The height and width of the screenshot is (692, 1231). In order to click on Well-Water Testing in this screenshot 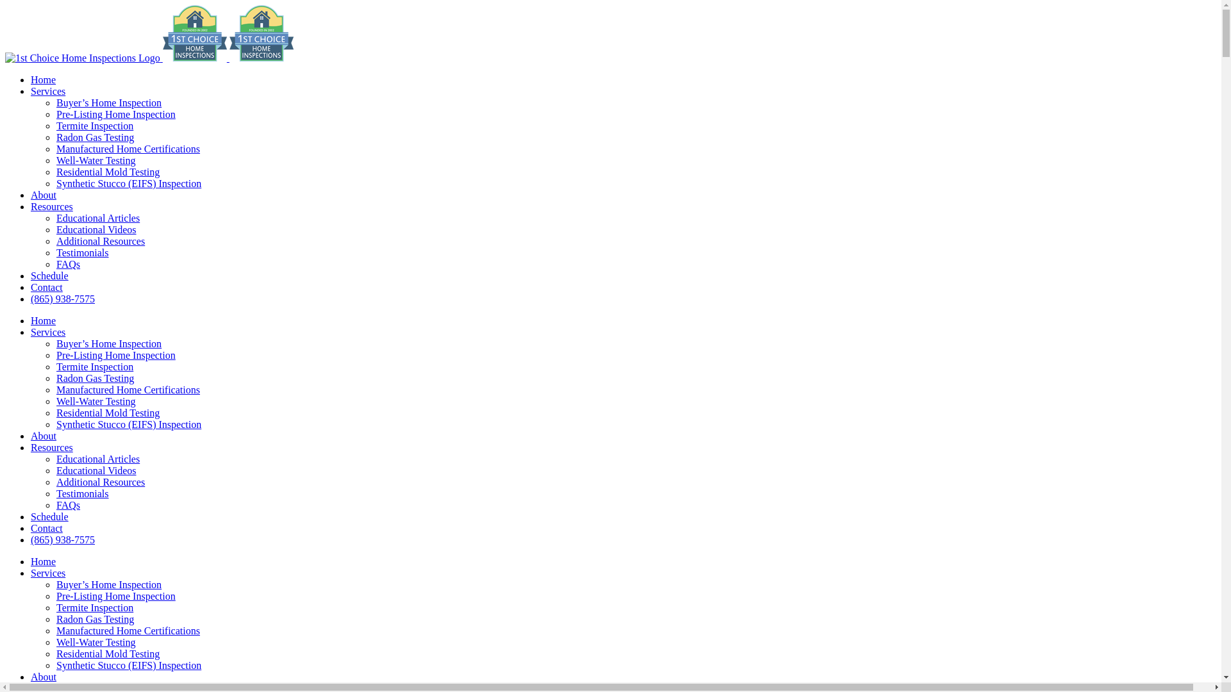, I will do `click(96, 401)`.